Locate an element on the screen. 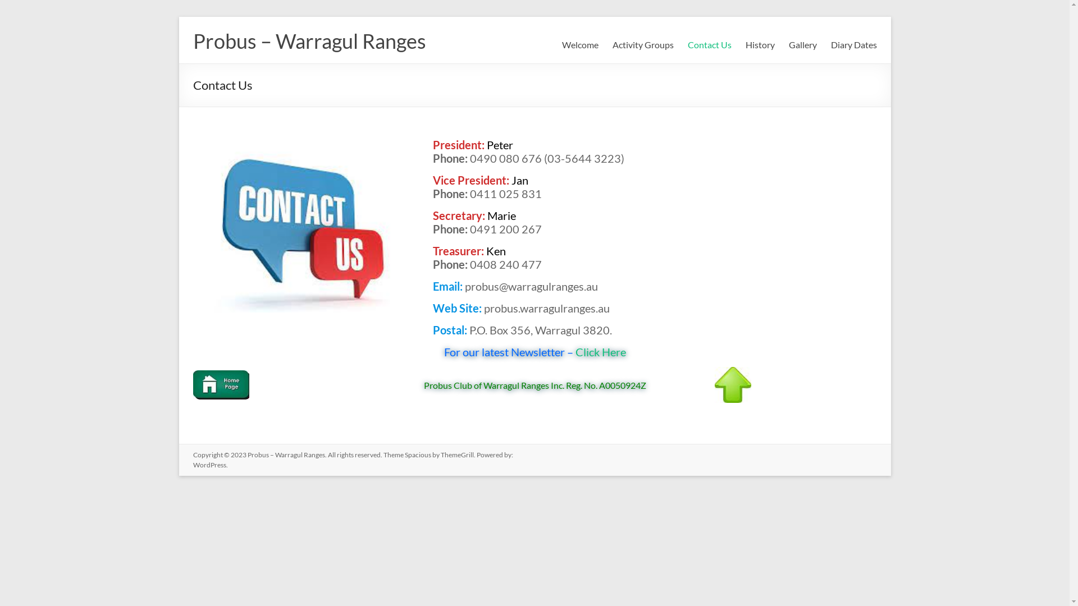 The height and width of the screenshot is (606, 1078). Diary Dates is located at coordinates (854, 45).